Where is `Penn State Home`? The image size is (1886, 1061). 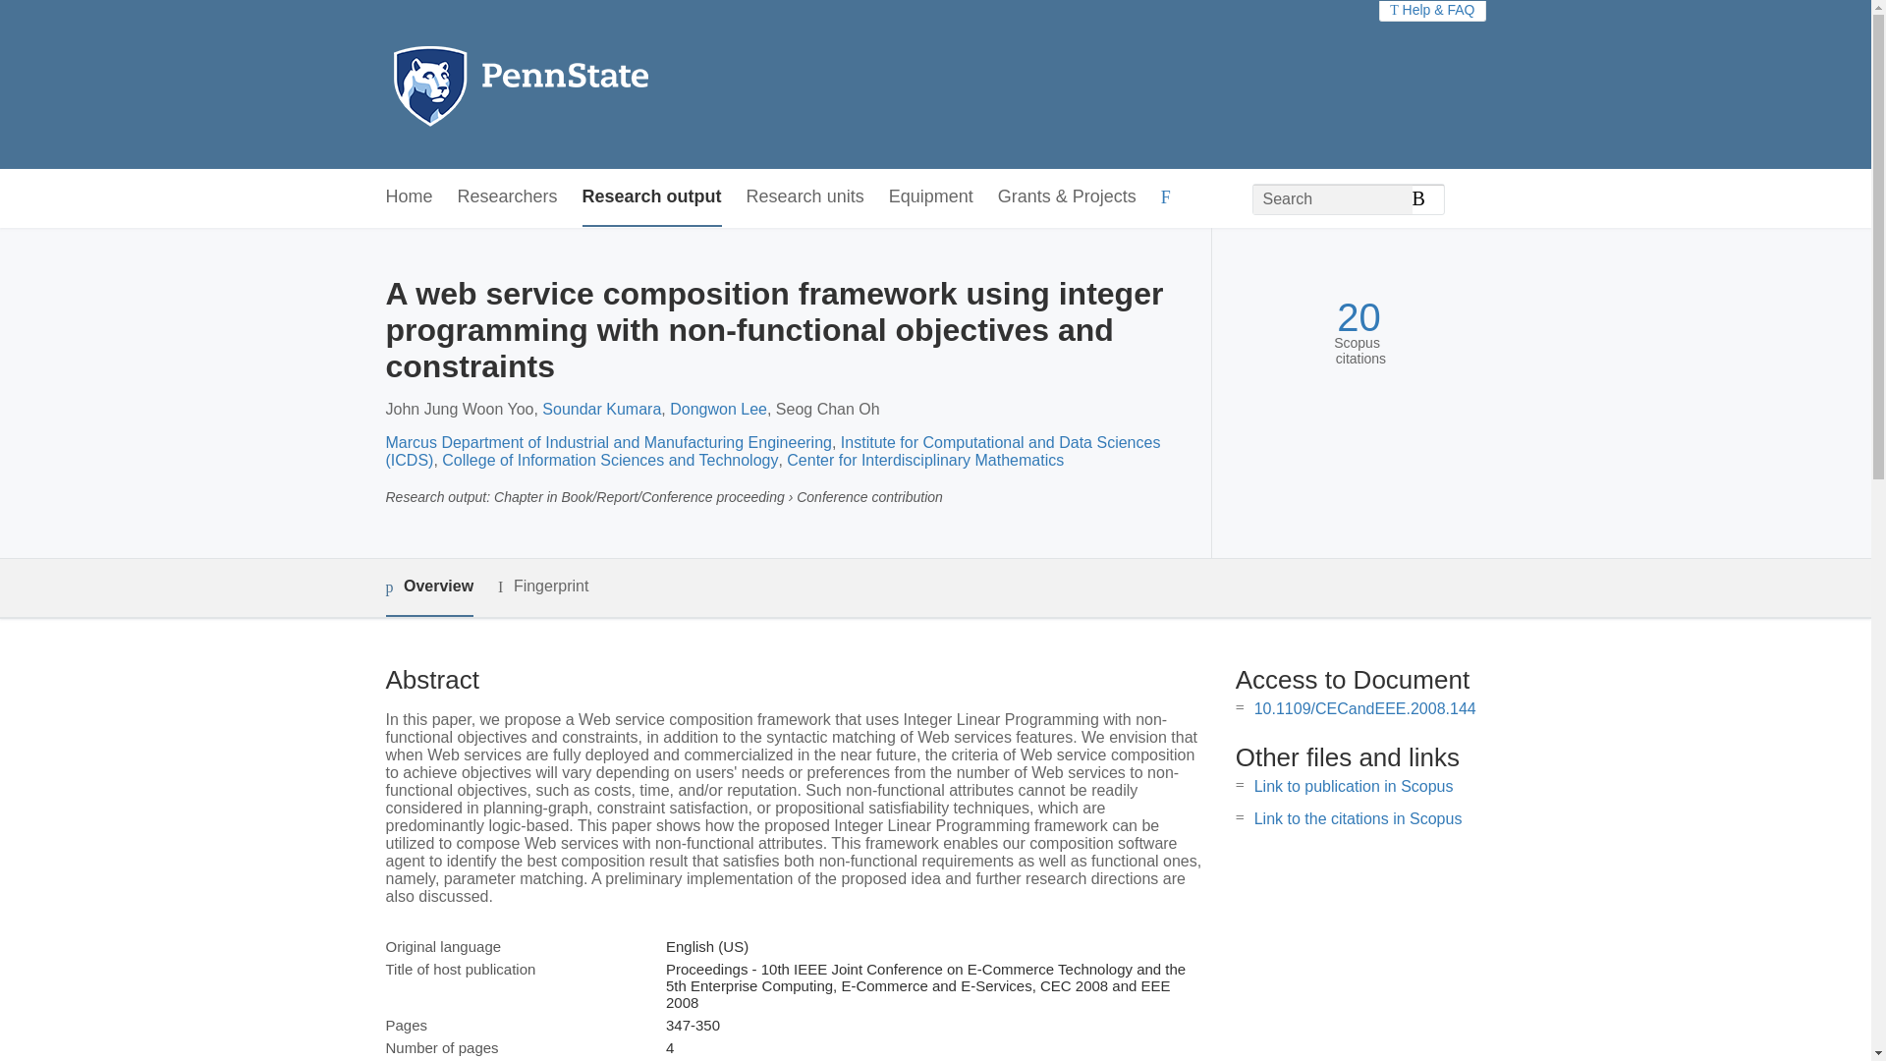
Penn State Home is located at coordinates (605, 84).